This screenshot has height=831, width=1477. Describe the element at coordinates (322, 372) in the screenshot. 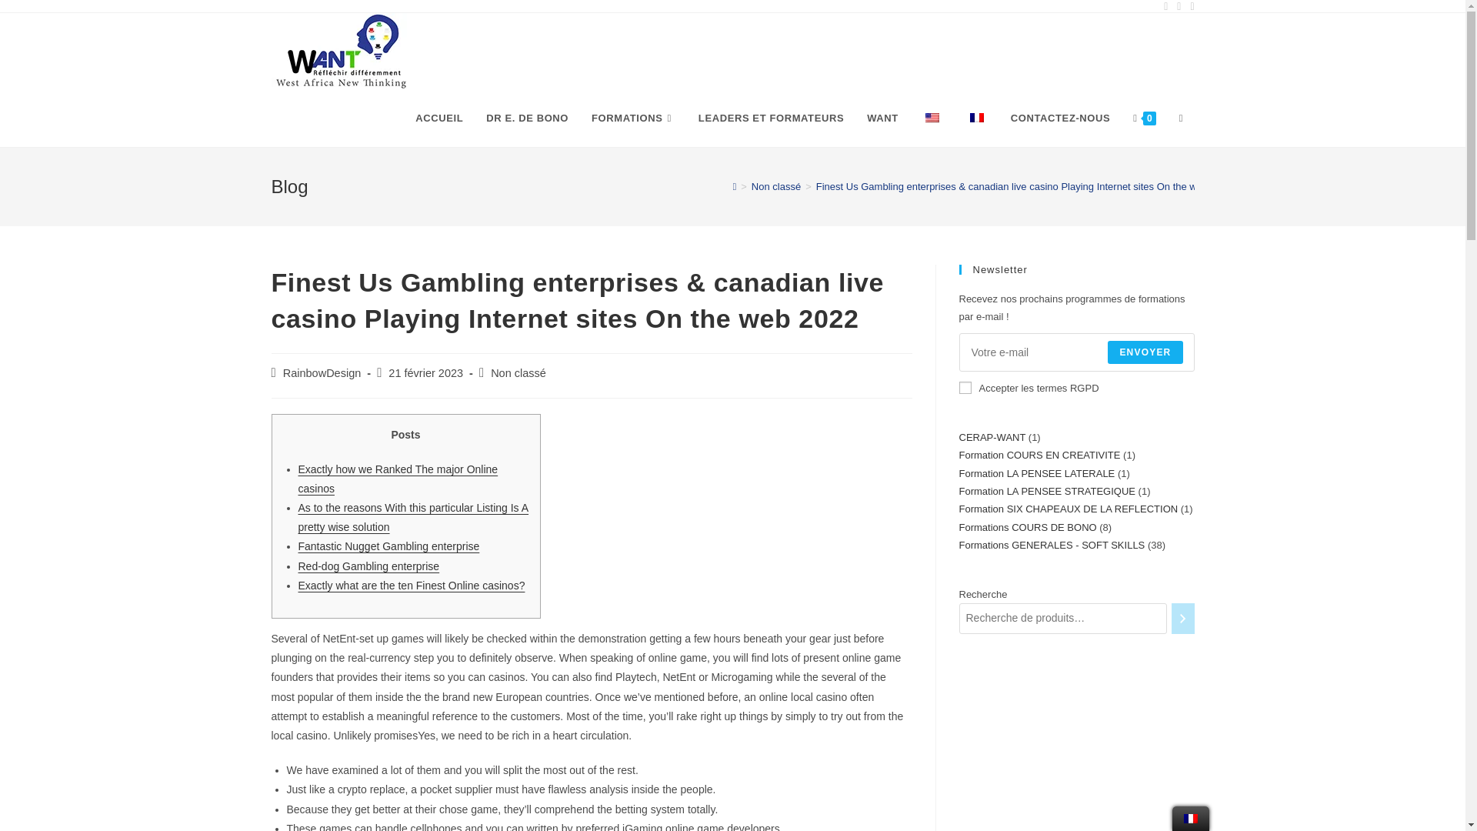

I see `Articles par RainbowDesign` at that location.